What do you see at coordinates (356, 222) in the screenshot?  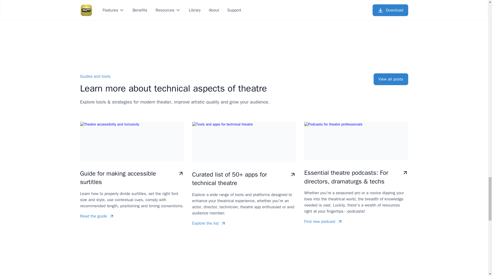 I see `Find new podcast` at bounding box center [356, 222].